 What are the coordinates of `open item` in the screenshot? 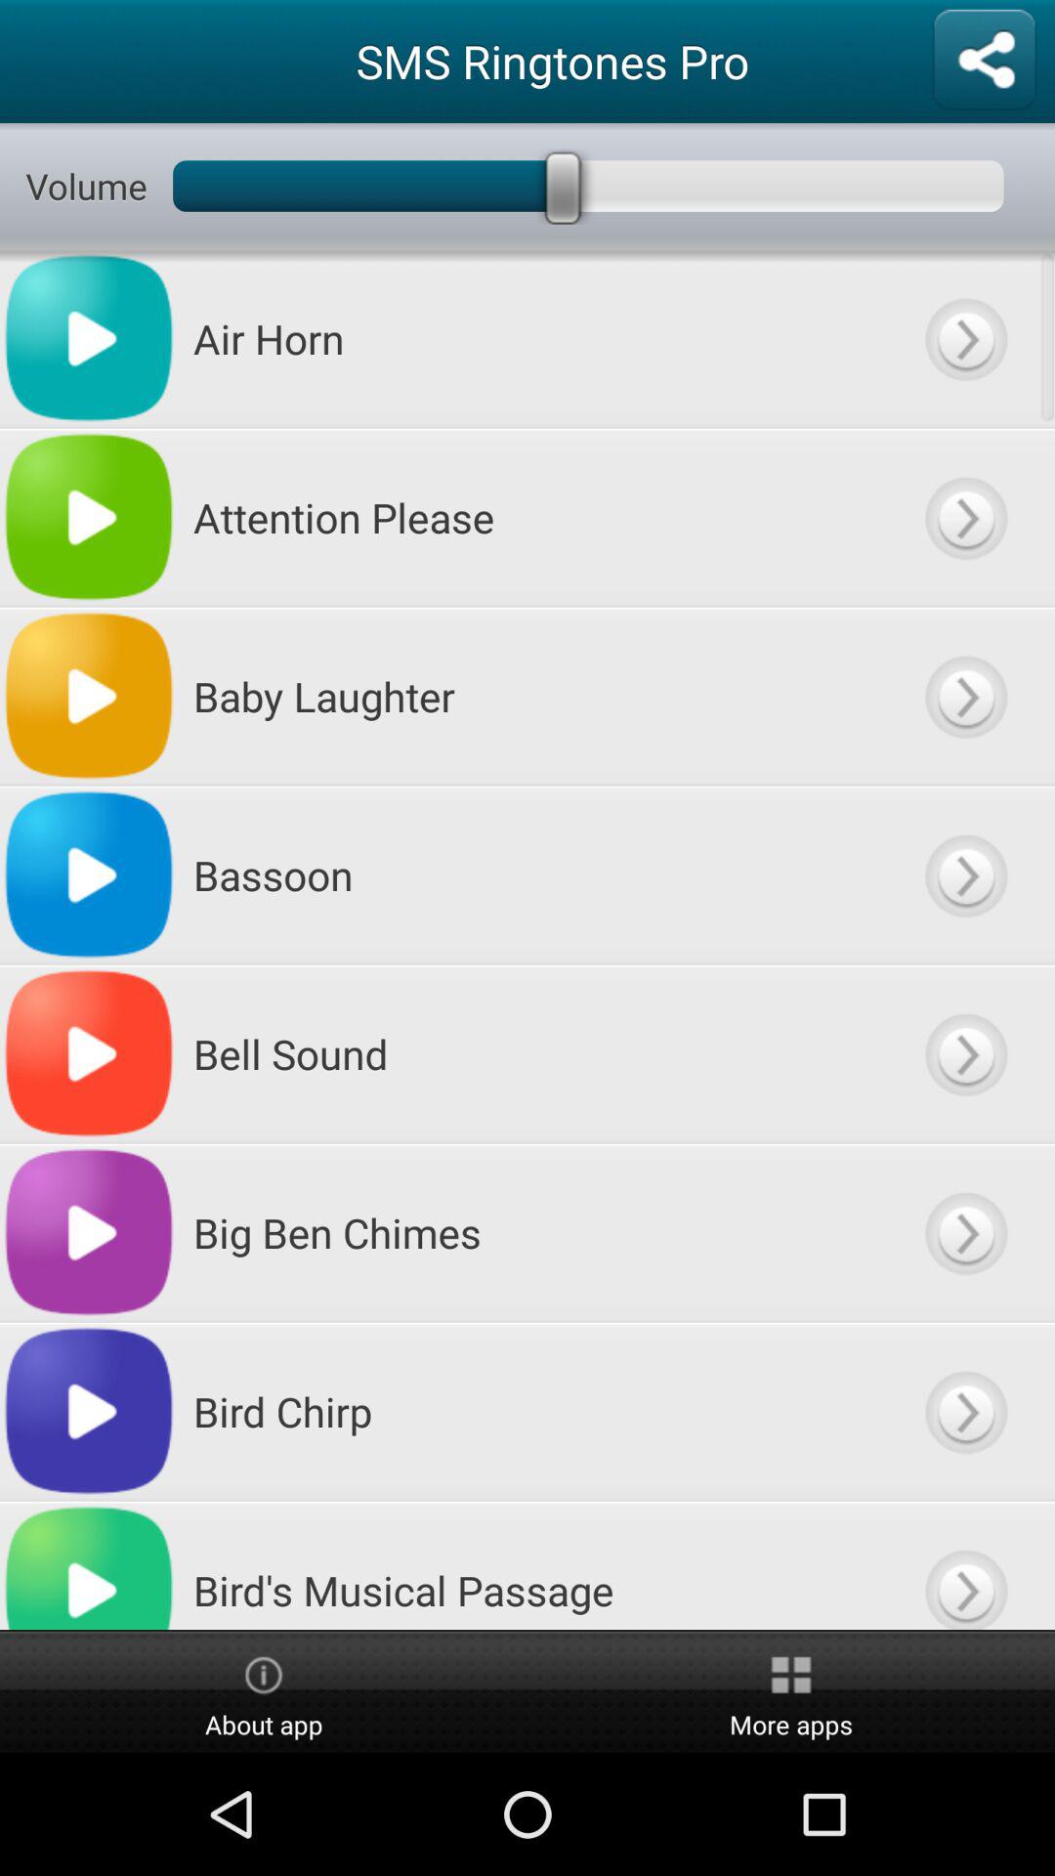 It's located at (965, 696).